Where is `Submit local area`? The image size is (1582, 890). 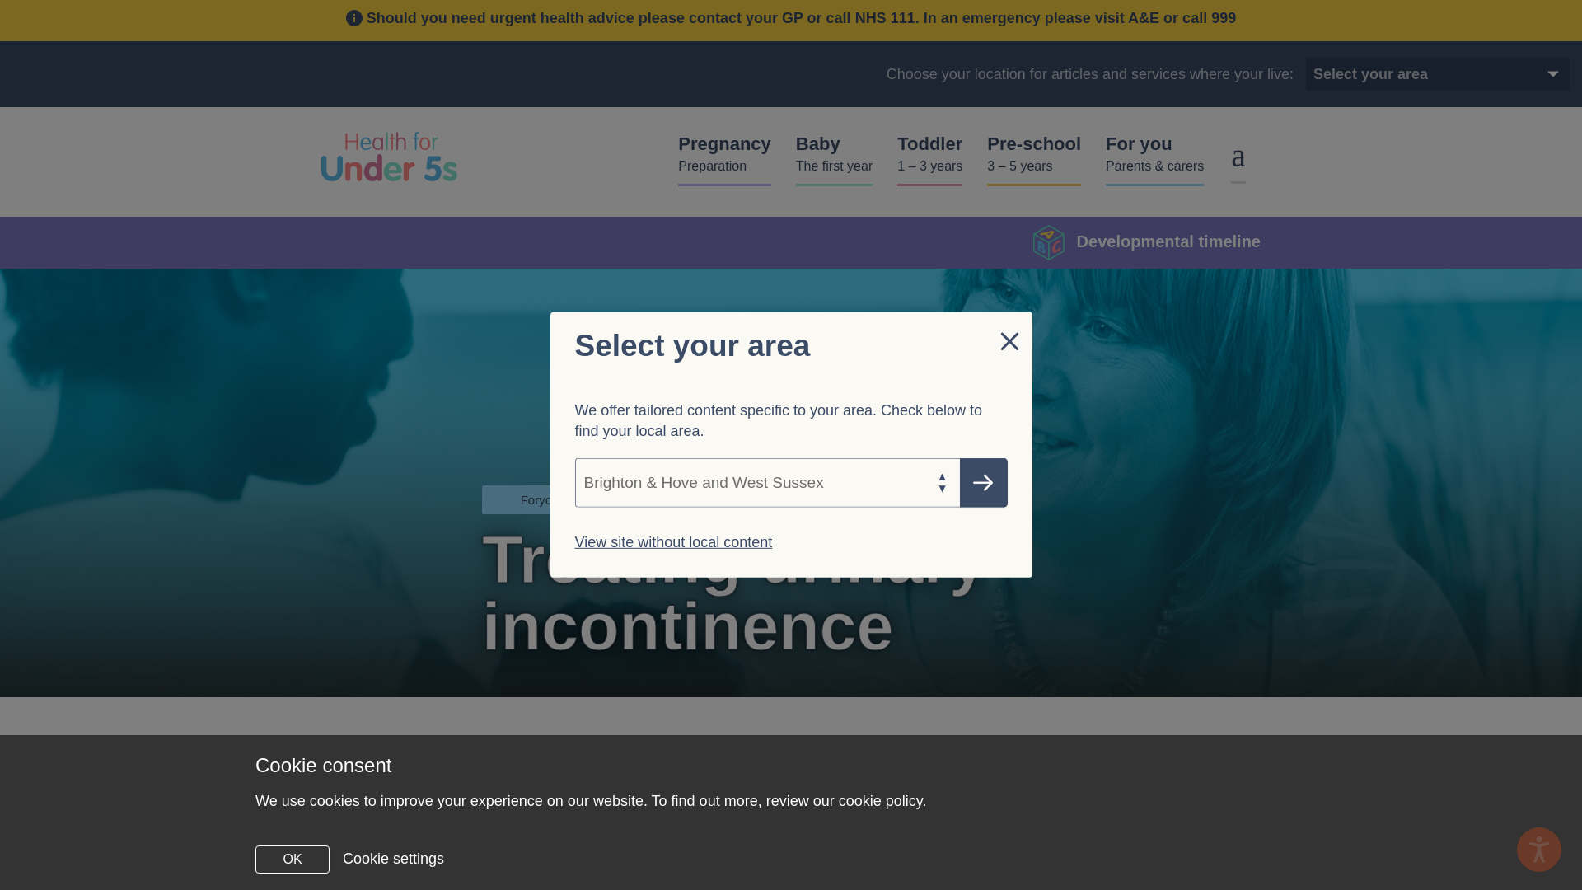 Submit local area is located at coordinates (1496, 74).